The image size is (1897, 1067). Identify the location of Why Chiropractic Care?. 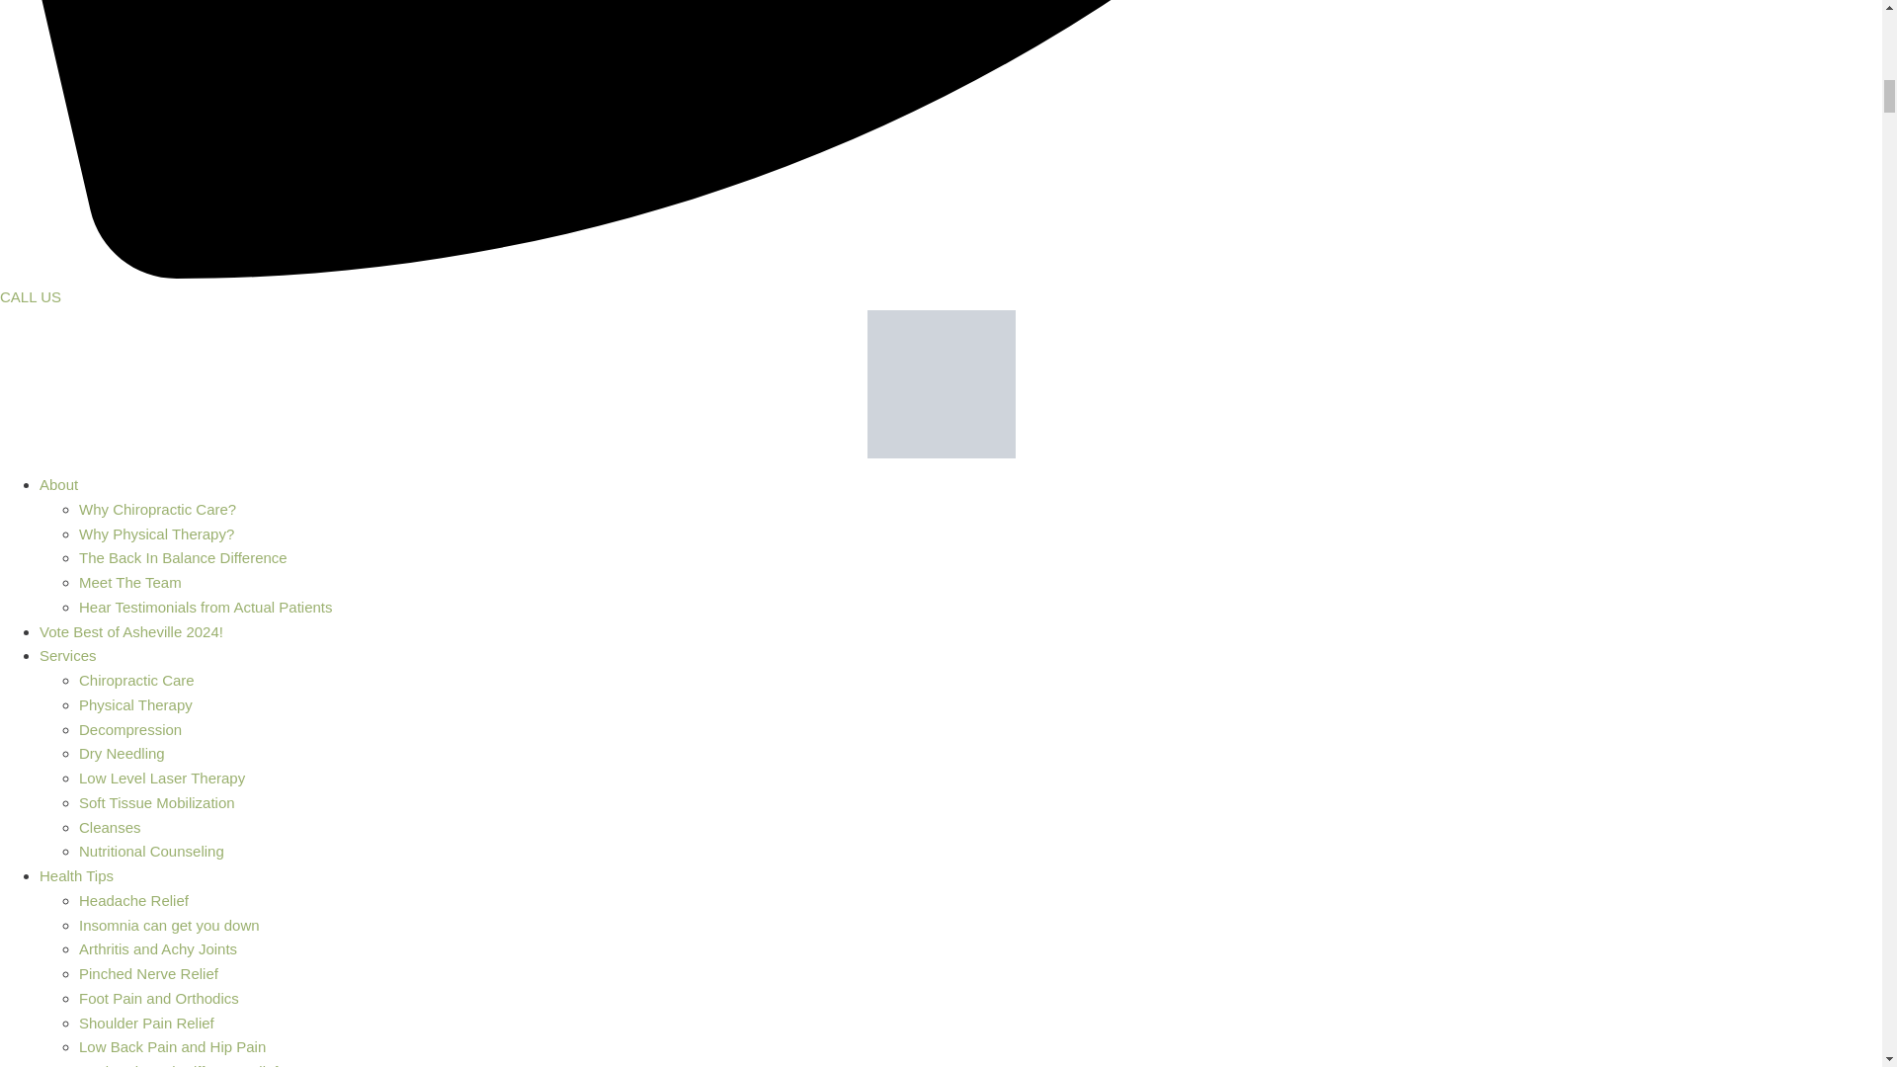
(157, 508).